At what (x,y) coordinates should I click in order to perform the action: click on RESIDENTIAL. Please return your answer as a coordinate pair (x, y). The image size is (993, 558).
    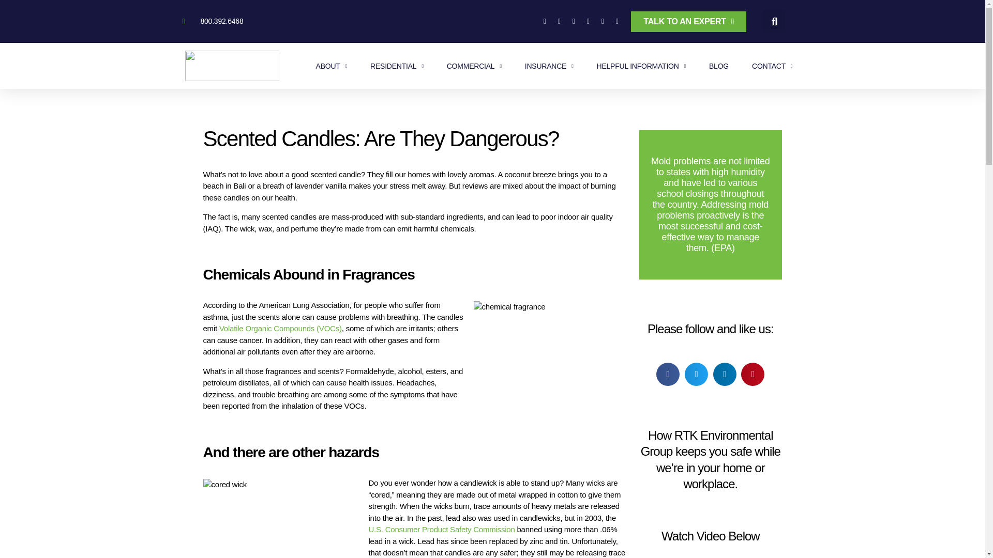
    Looking at the image, I should click on (397, 66).